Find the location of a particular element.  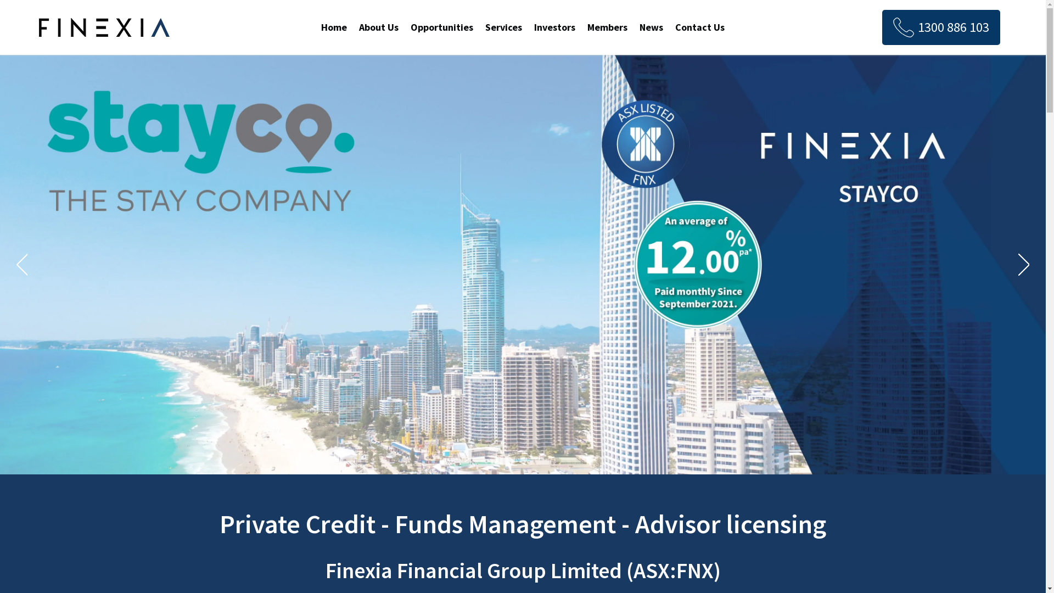

Services is located at coordinates (504, 27).